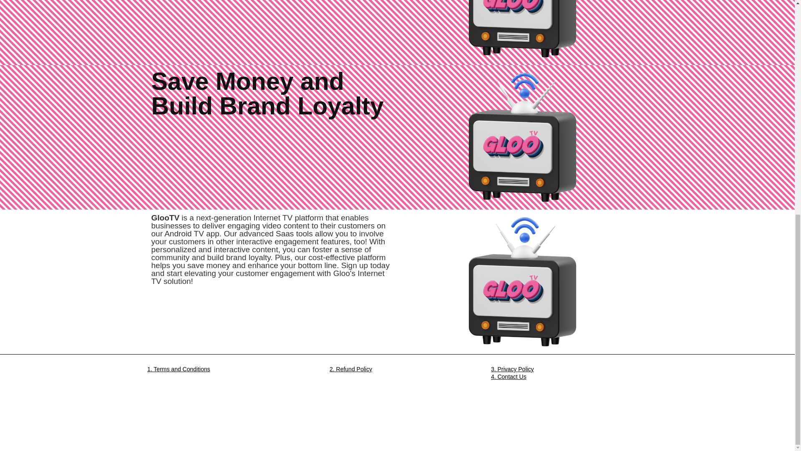 The height and width of the screenshot is (451, 801). Describe the element at coordinates (512, 369) in the screenshot. I see `3. Privacy Policy` at that location.